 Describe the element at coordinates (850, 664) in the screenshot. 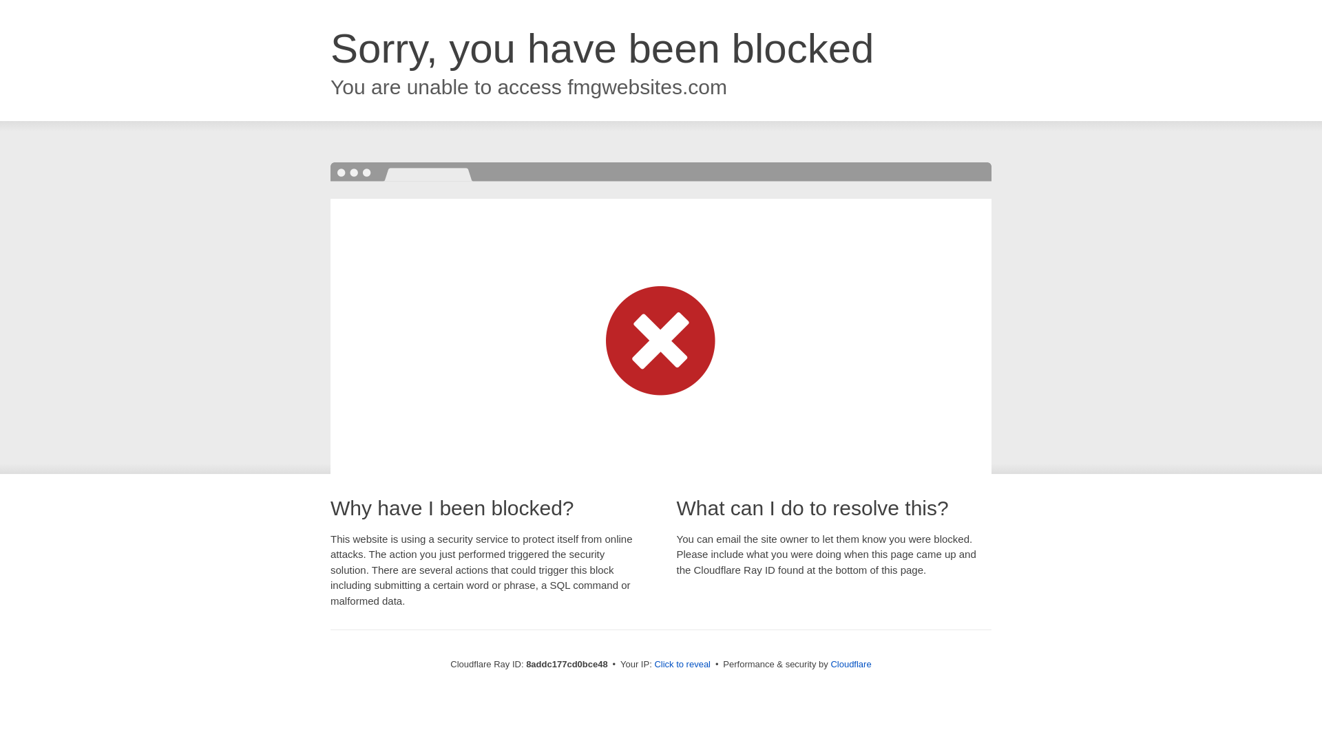

I see `Cloudflare` at that location.